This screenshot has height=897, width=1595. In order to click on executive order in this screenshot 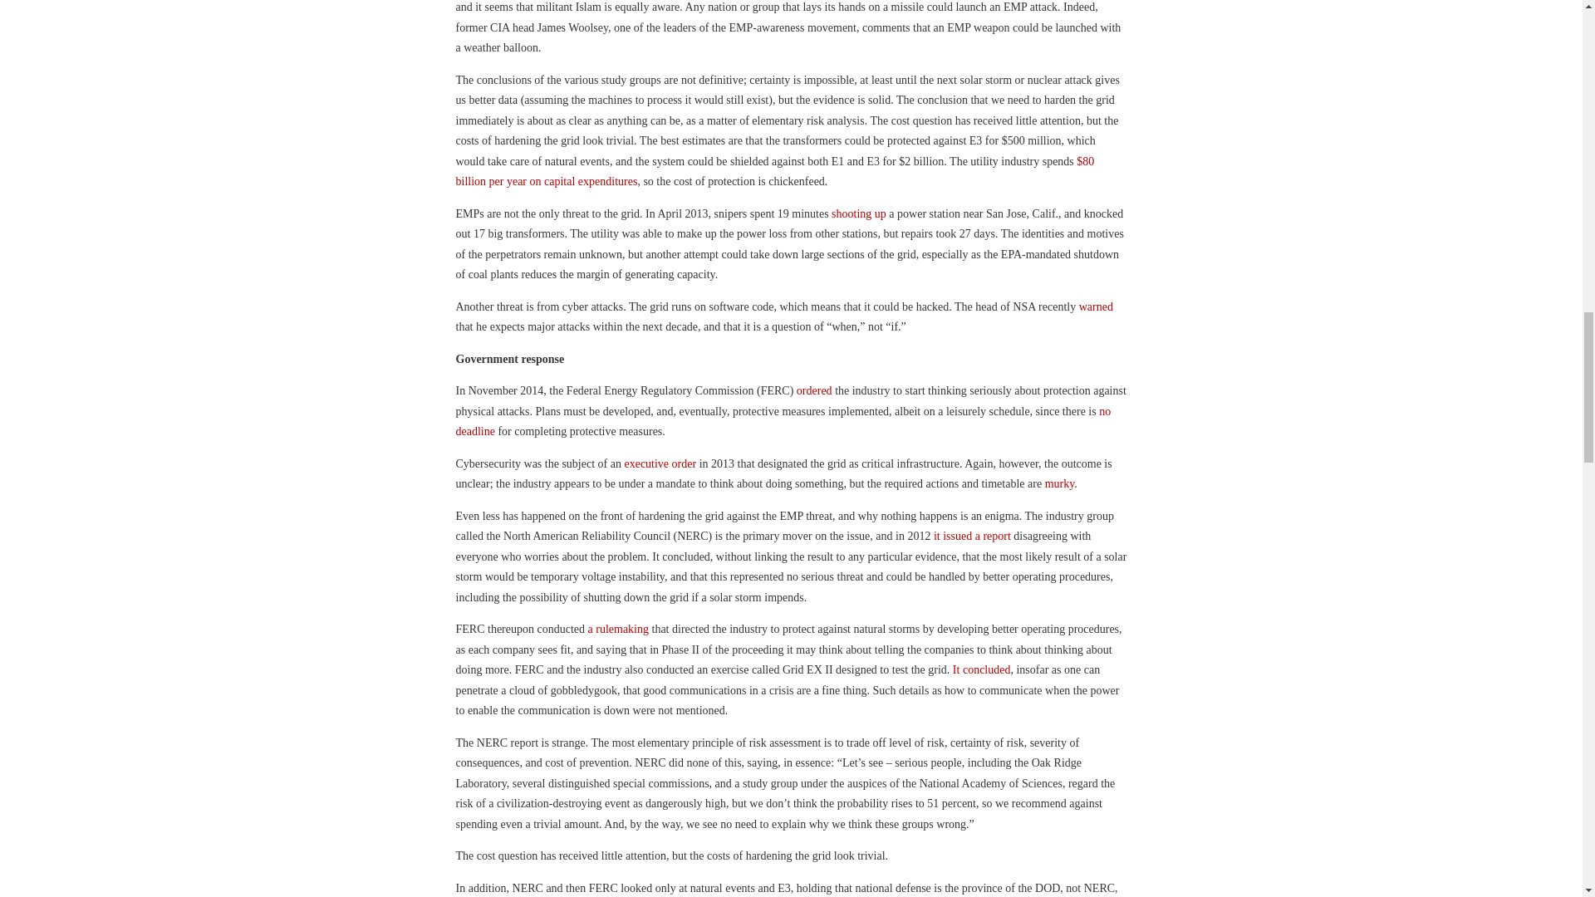, I will do `click(660, 463)`.